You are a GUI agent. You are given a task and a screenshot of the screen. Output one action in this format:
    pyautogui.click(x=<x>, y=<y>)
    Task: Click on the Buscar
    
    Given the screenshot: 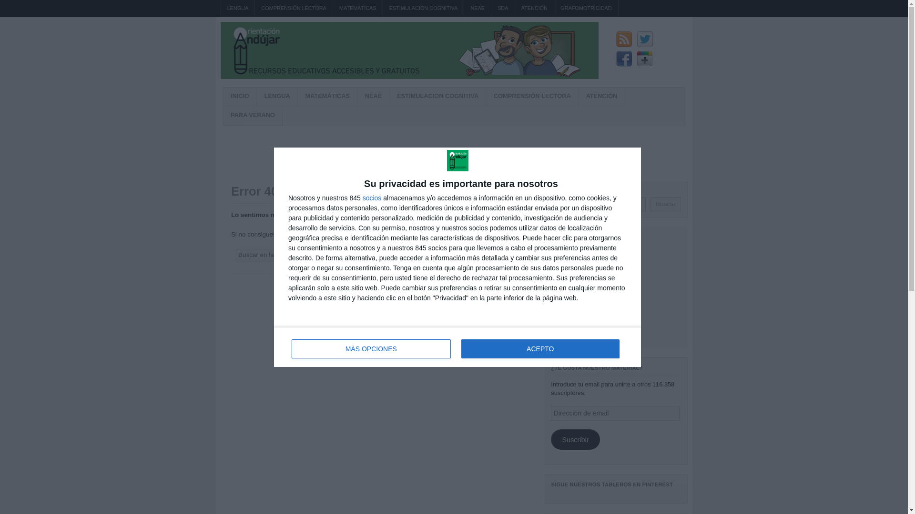 What is the action you would take?
    pyautogui.click(x=504, y=255)
    